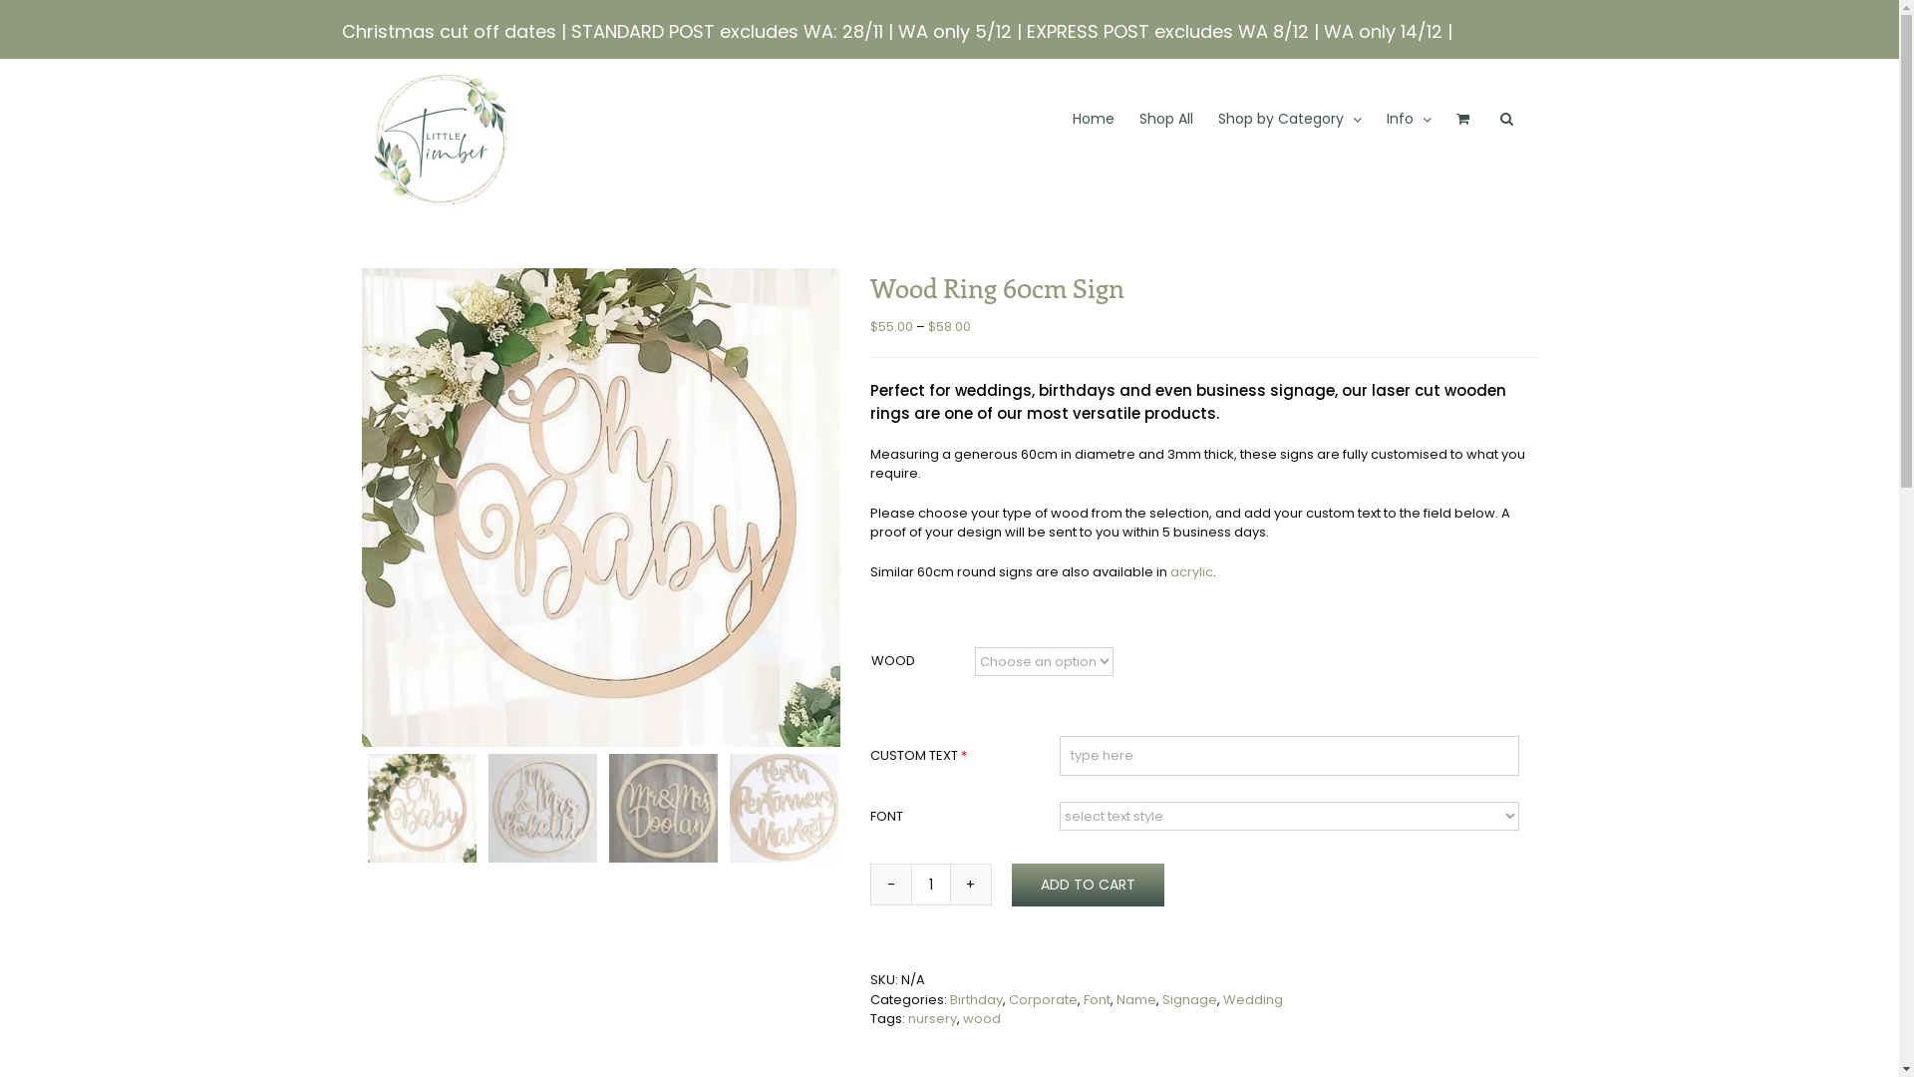 The width and height of the screenshot is (1914, 1077). I want to click on Signage, so click(1190, 999).